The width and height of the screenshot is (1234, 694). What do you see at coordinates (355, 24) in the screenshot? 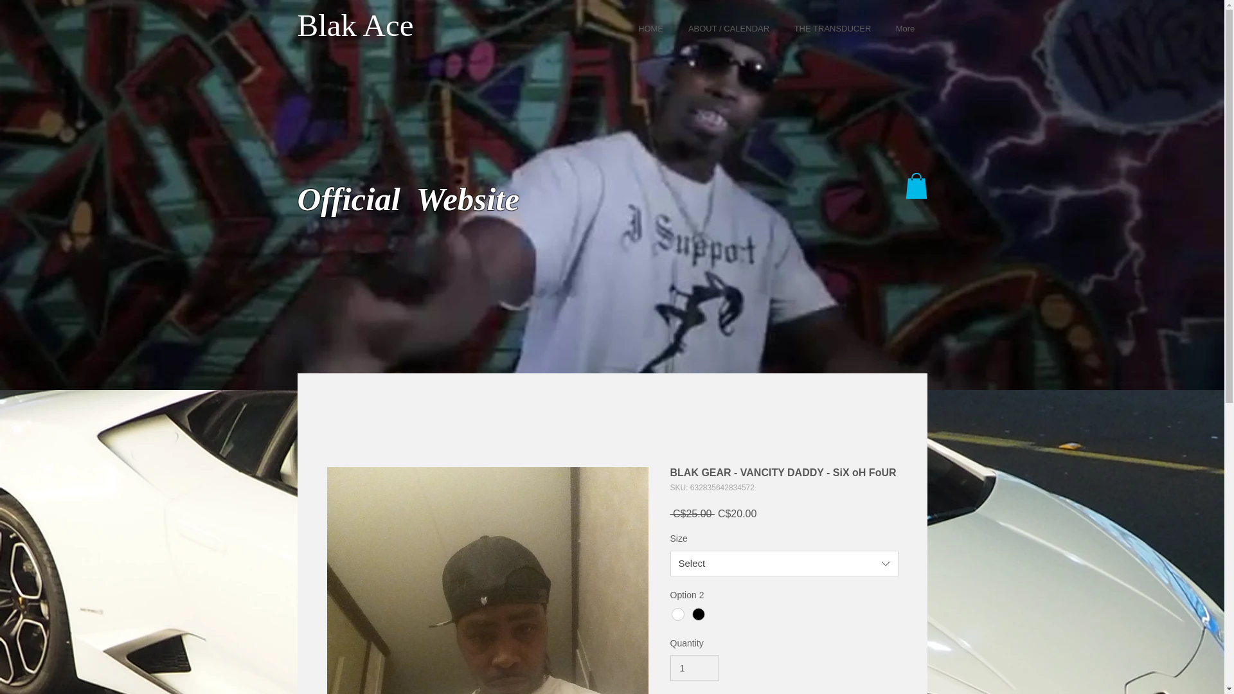
I see `Blak Ace` at bounding box center [355, 24].